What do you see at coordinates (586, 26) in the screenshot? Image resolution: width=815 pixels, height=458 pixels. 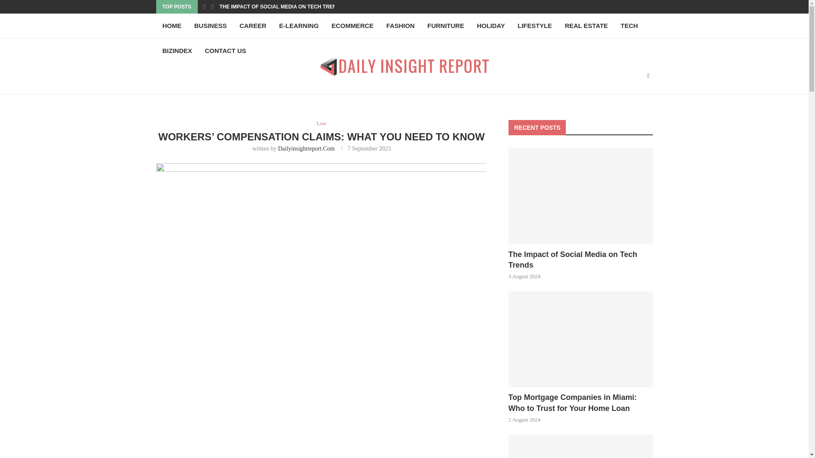 I see `REAL ESTATE` at bounding box center [586, 26].